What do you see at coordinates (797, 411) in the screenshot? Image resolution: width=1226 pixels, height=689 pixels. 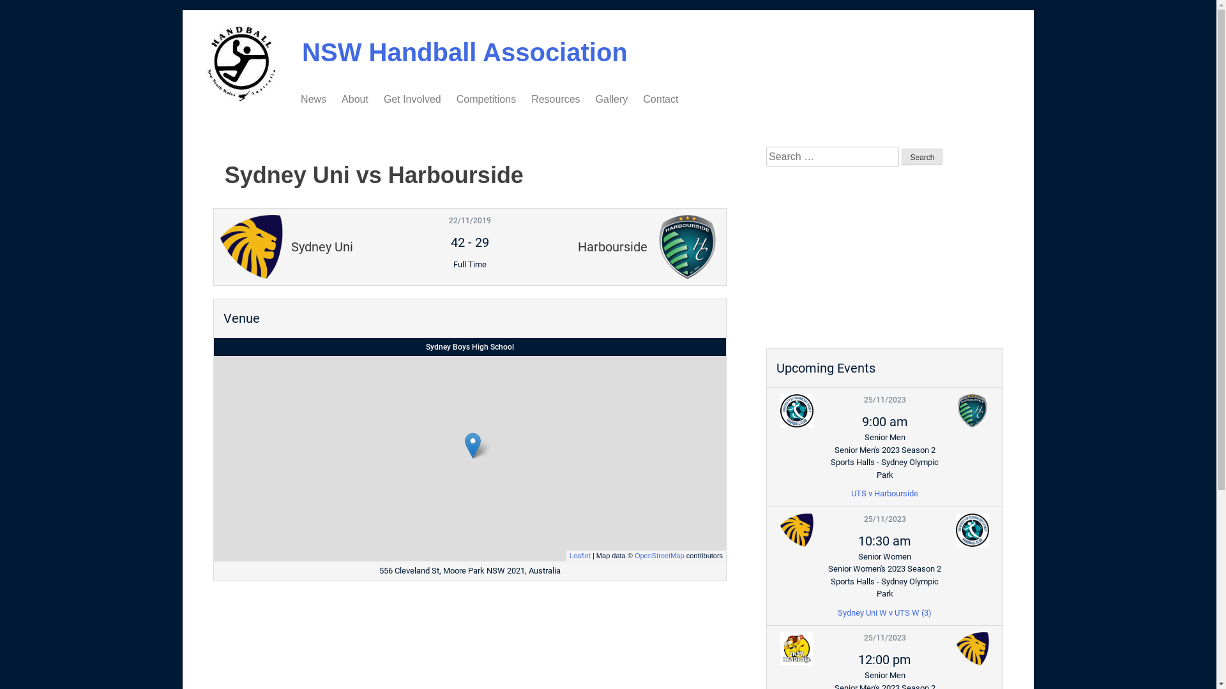 I see `UTS` at bounding box center [797, 411].